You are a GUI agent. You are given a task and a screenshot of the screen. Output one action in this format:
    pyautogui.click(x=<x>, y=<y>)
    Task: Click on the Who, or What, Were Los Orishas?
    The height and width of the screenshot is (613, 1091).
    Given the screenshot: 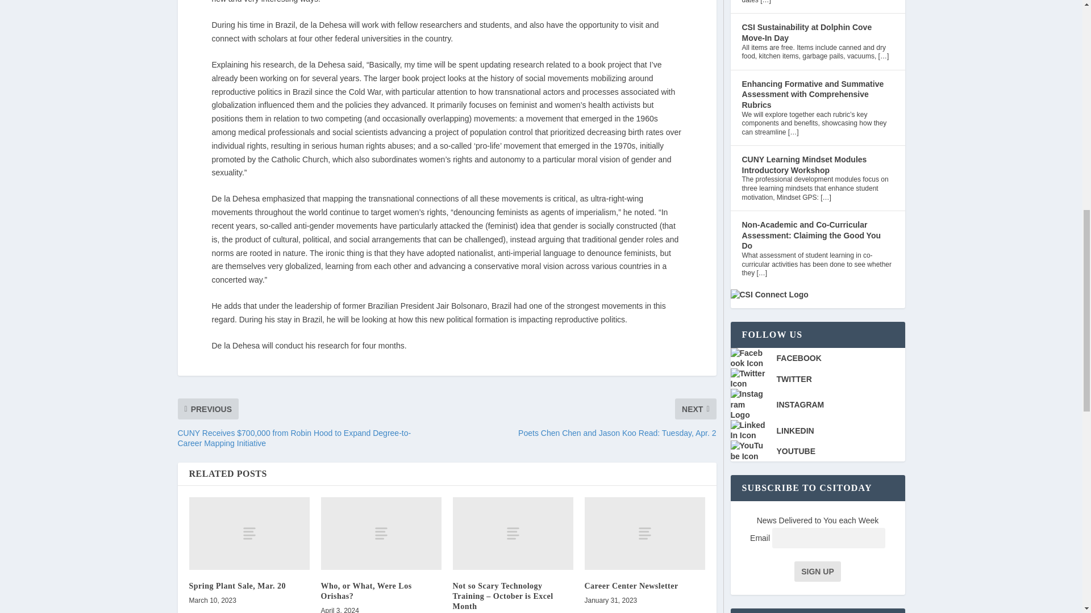 What is the action you would take?
    pyautogui.click(x=366, y=591)
    